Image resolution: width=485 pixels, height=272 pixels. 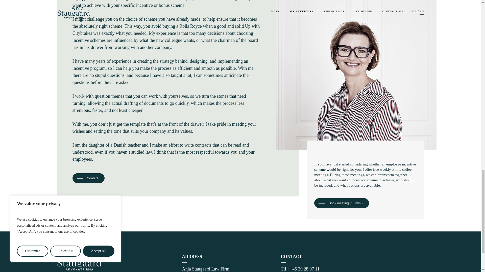 What do you see at coordinates (89, 178) in the screenshot?
I see `Contact` at bounding box center [89, 178].